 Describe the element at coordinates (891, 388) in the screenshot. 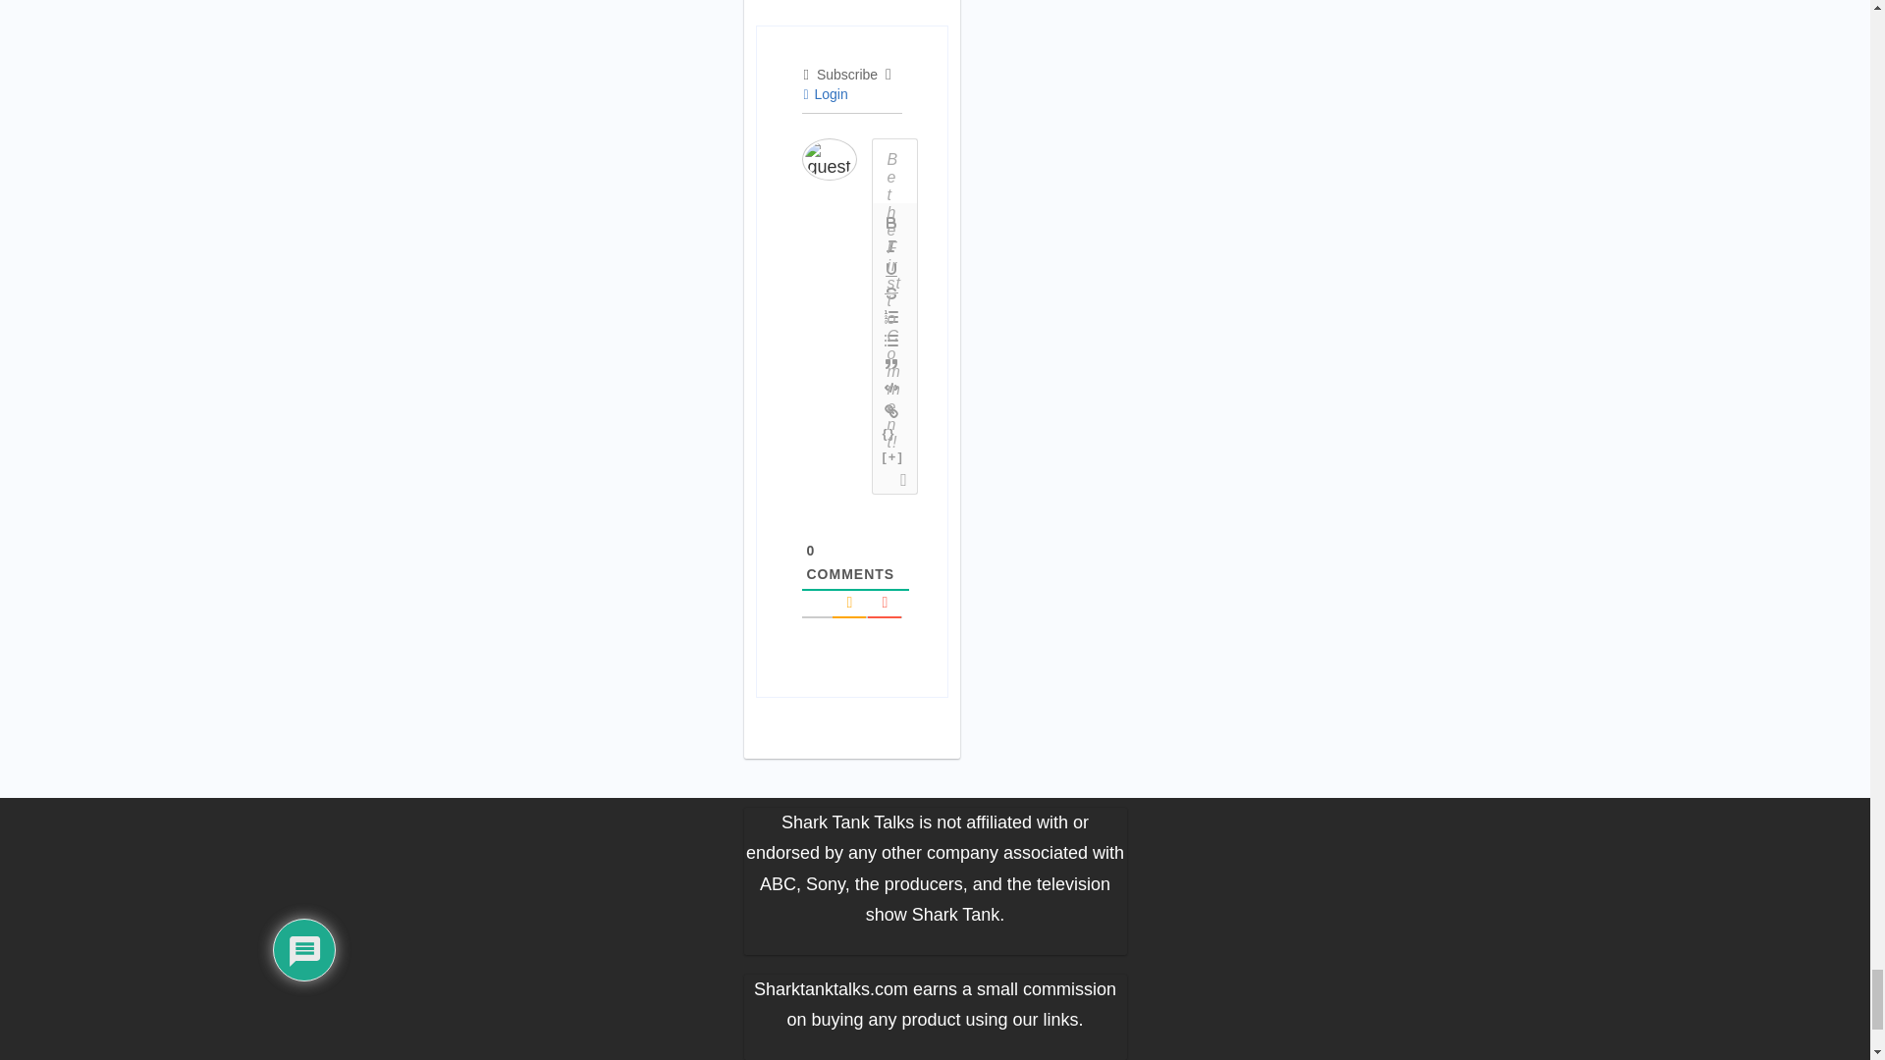

I see `Code Block` at that location.